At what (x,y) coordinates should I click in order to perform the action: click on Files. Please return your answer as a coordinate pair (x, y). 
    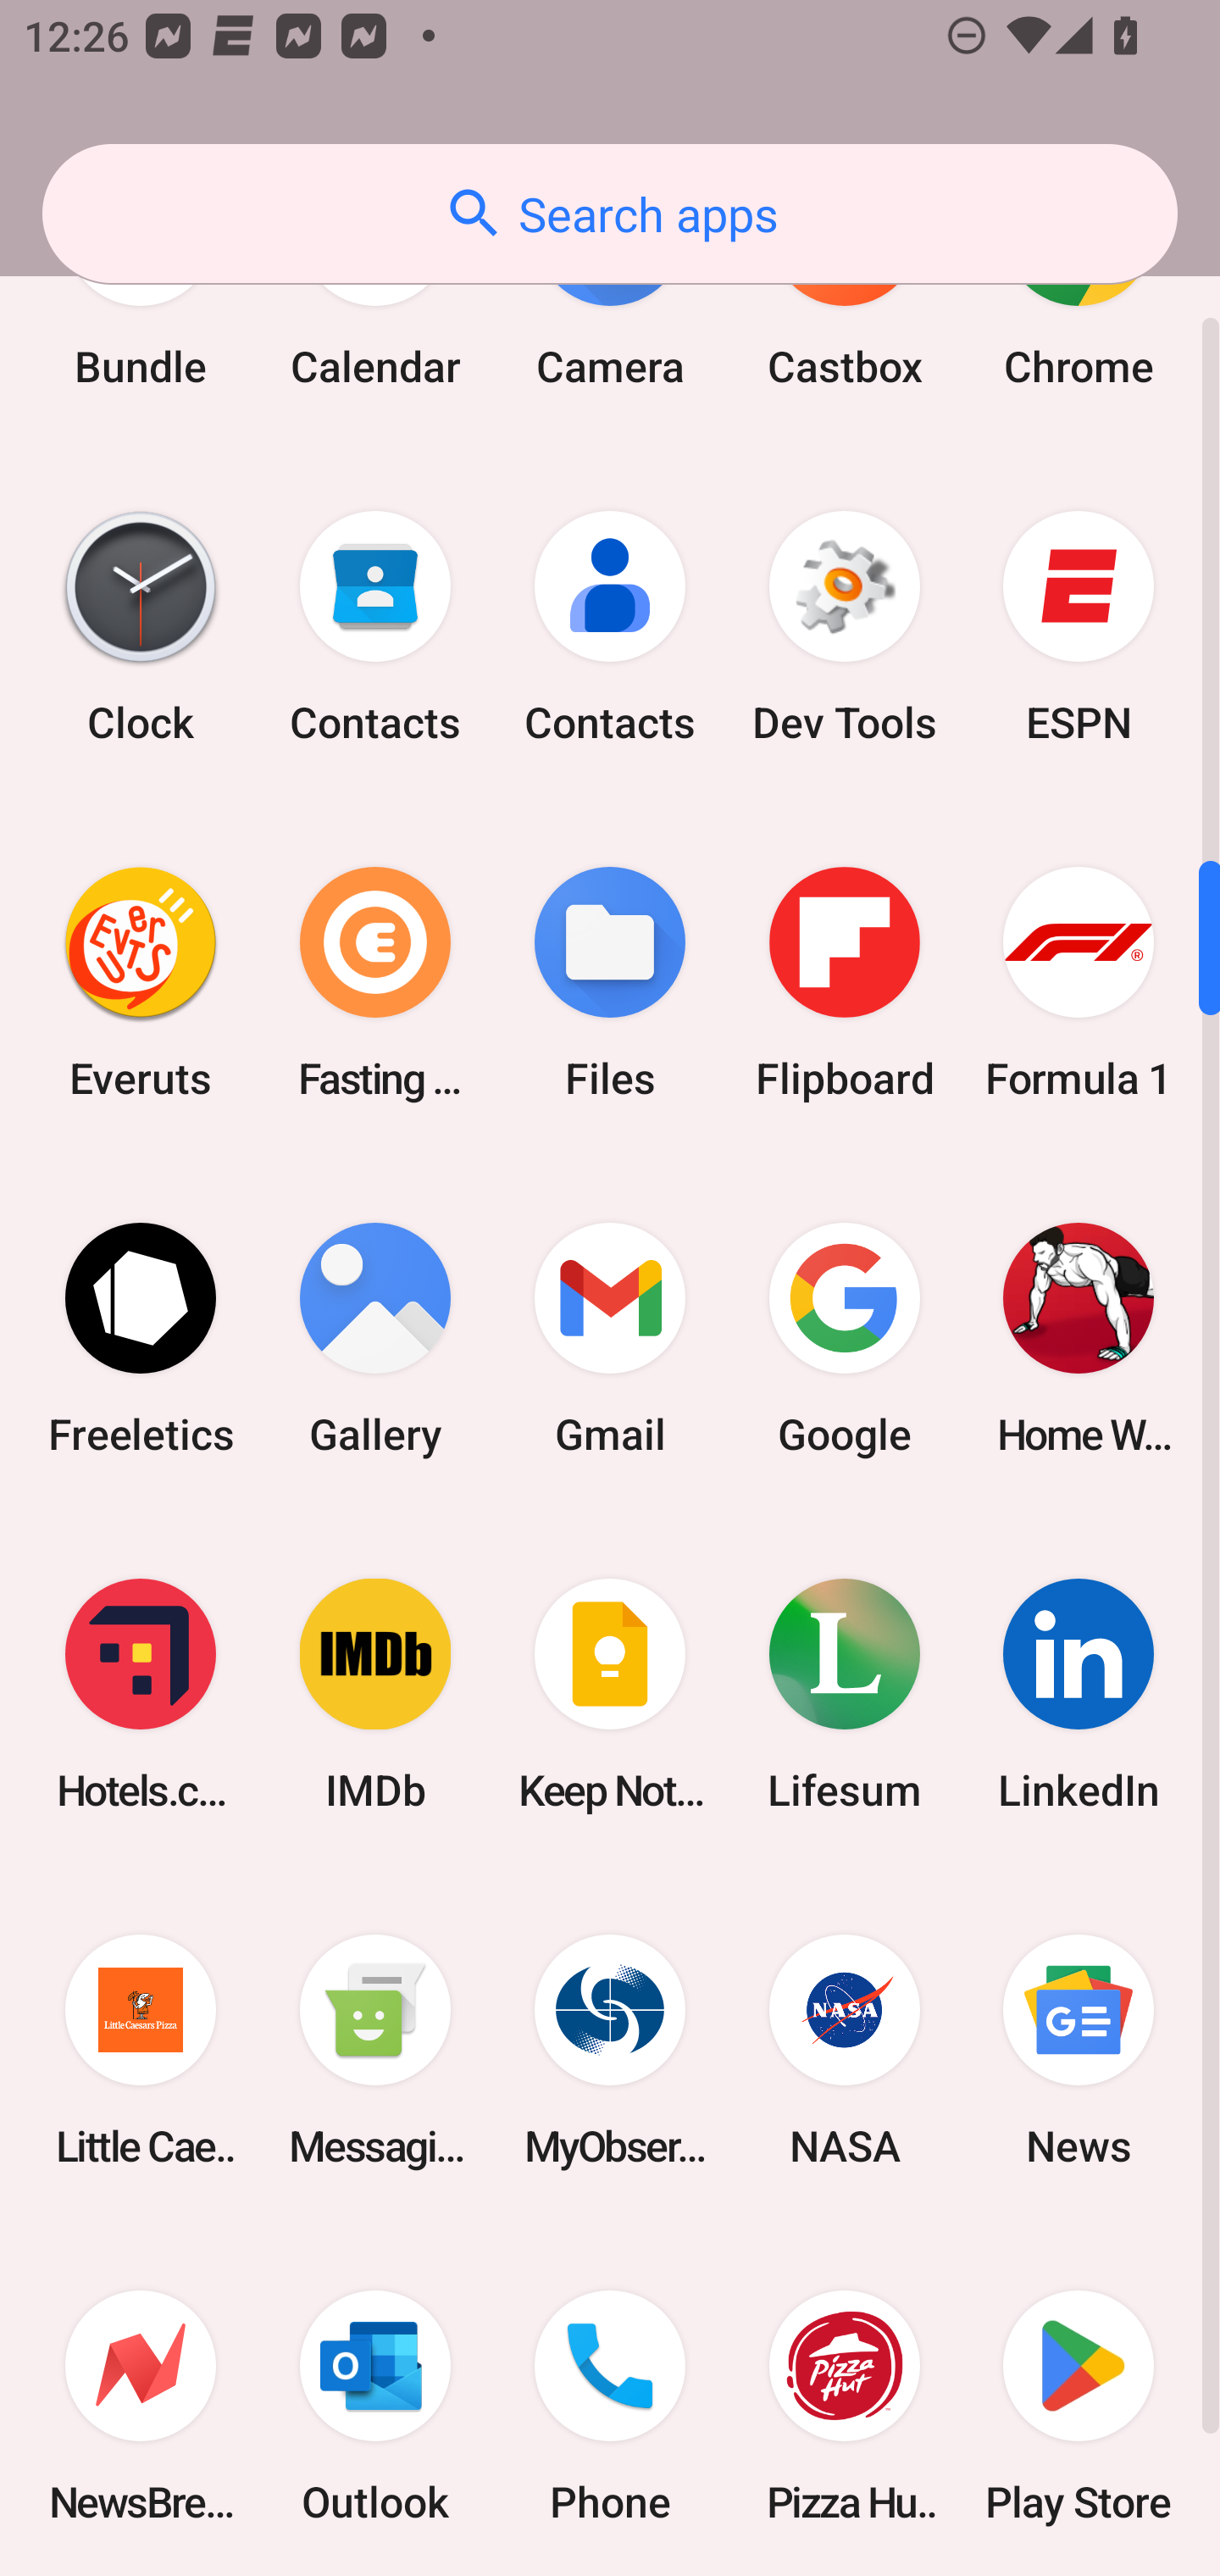
    Looking at the image, I should click on (610, 983).